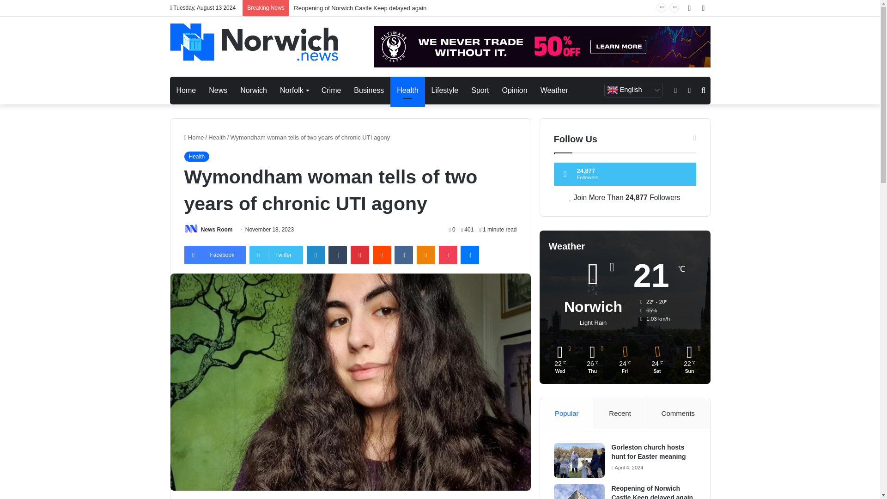 The height and width of the screenshot is (499, 887). I want to click on Crime, so click(331, 91).